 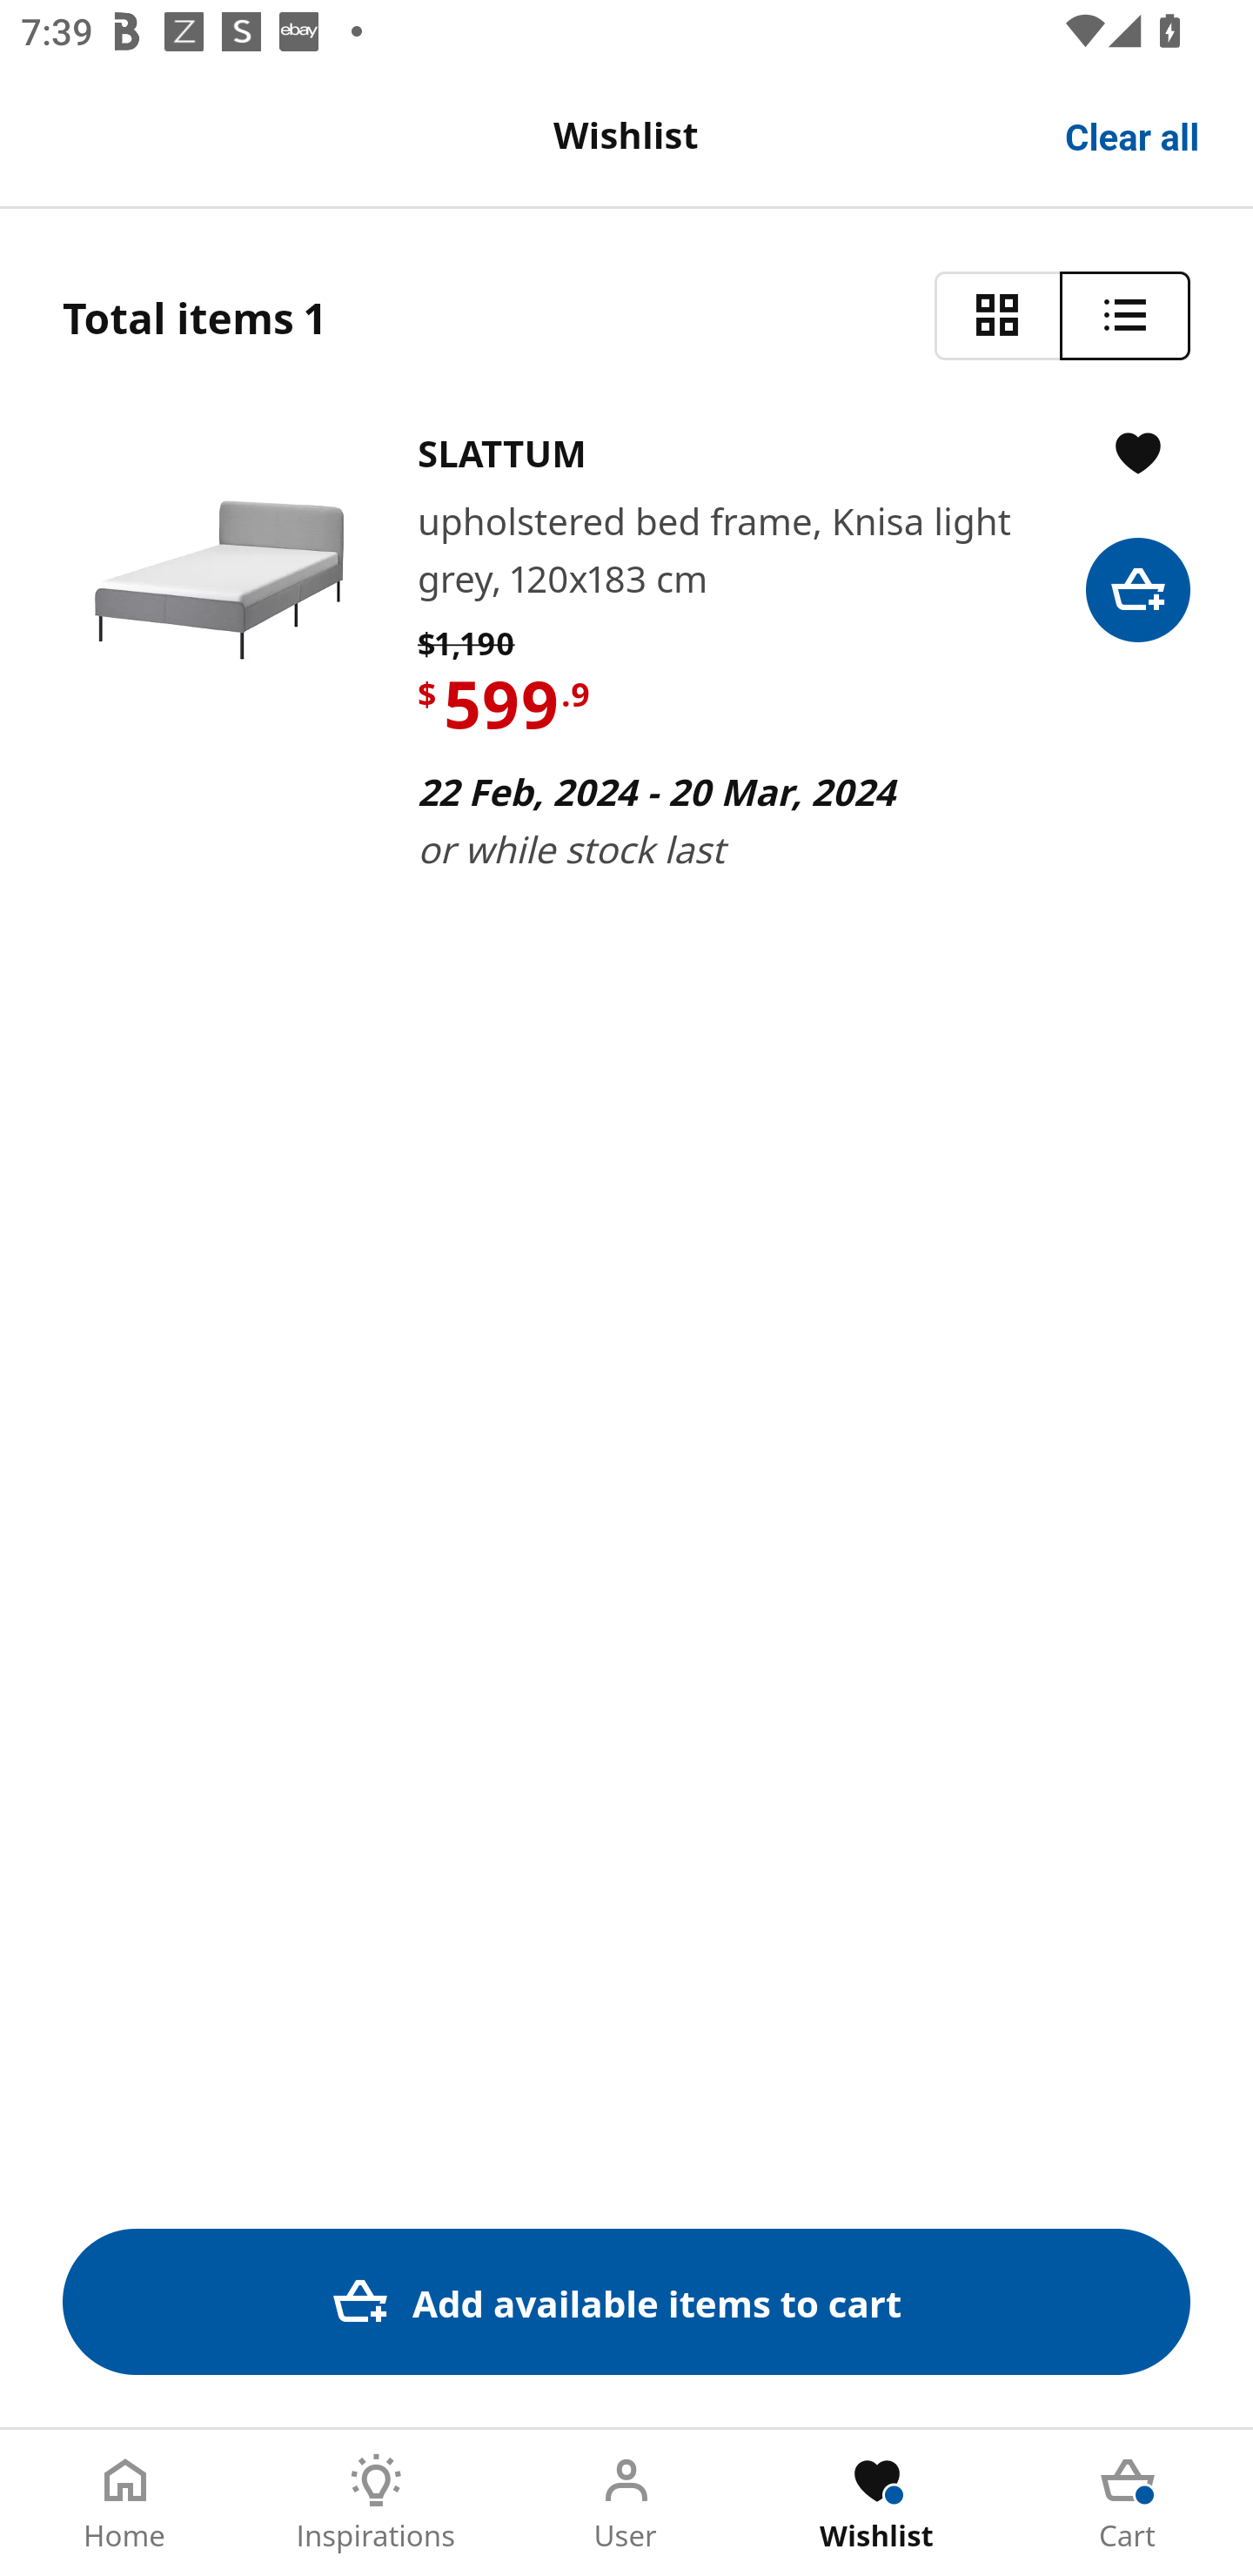 What do you see at coordinates (1128, 2503) in the screenshot?
I see `Cart
Tab 5 of 5` at bounding box center [1128, 2503].